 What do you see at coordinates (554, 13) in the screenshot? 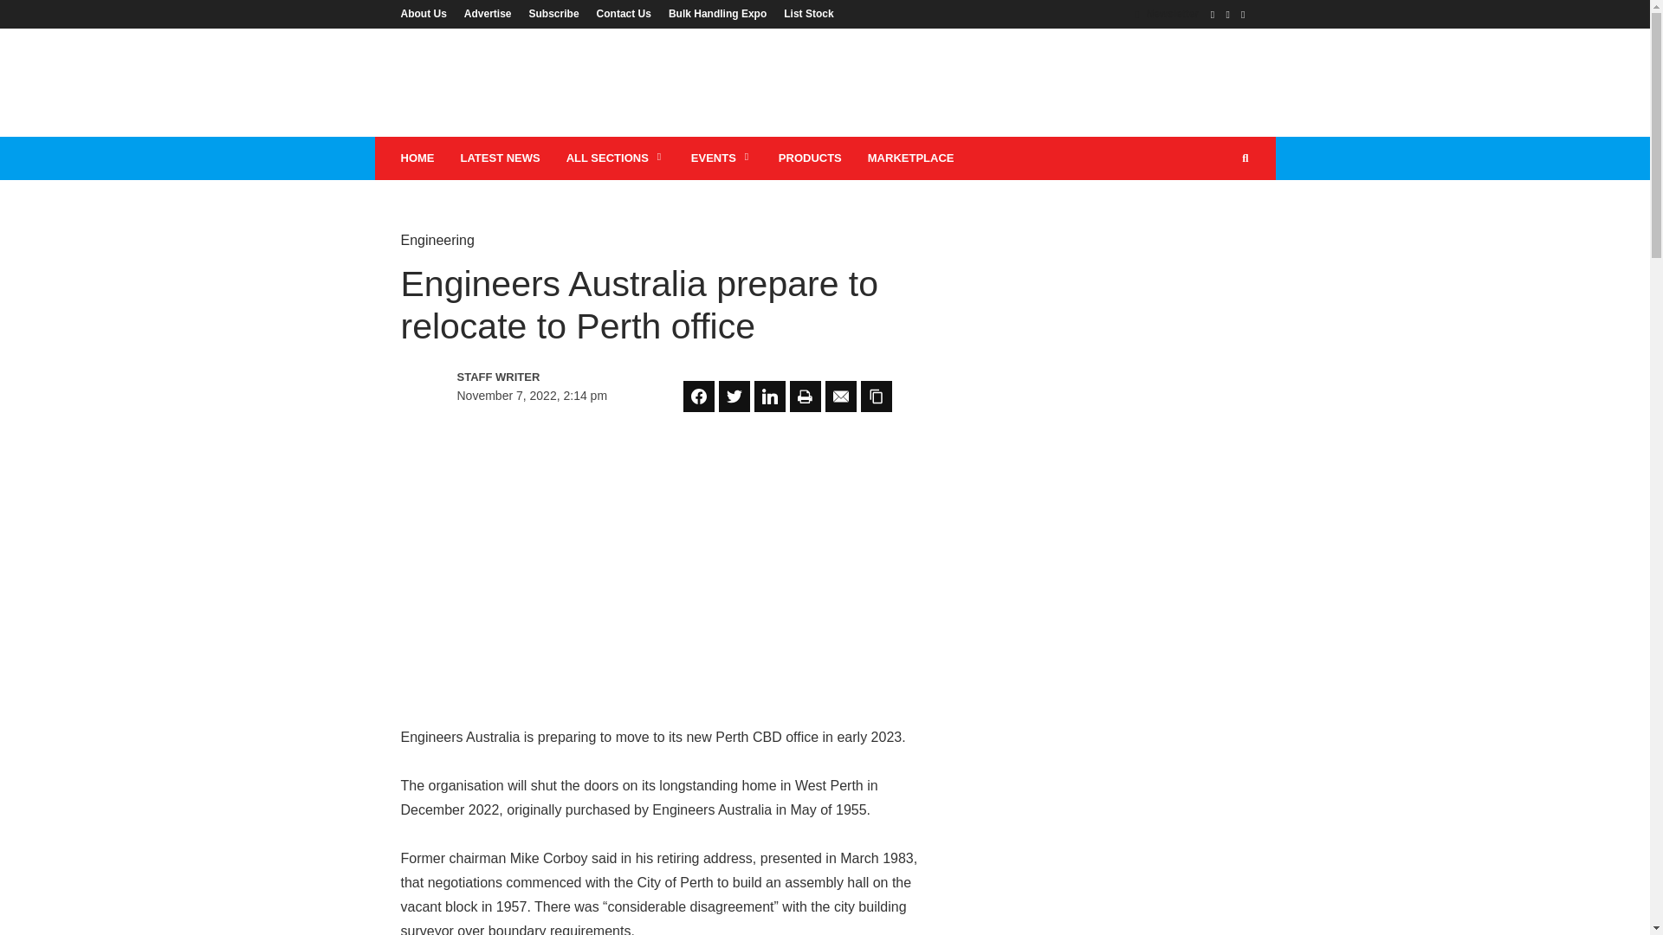
I see `Subscribe` at bounding box center [554, 13].